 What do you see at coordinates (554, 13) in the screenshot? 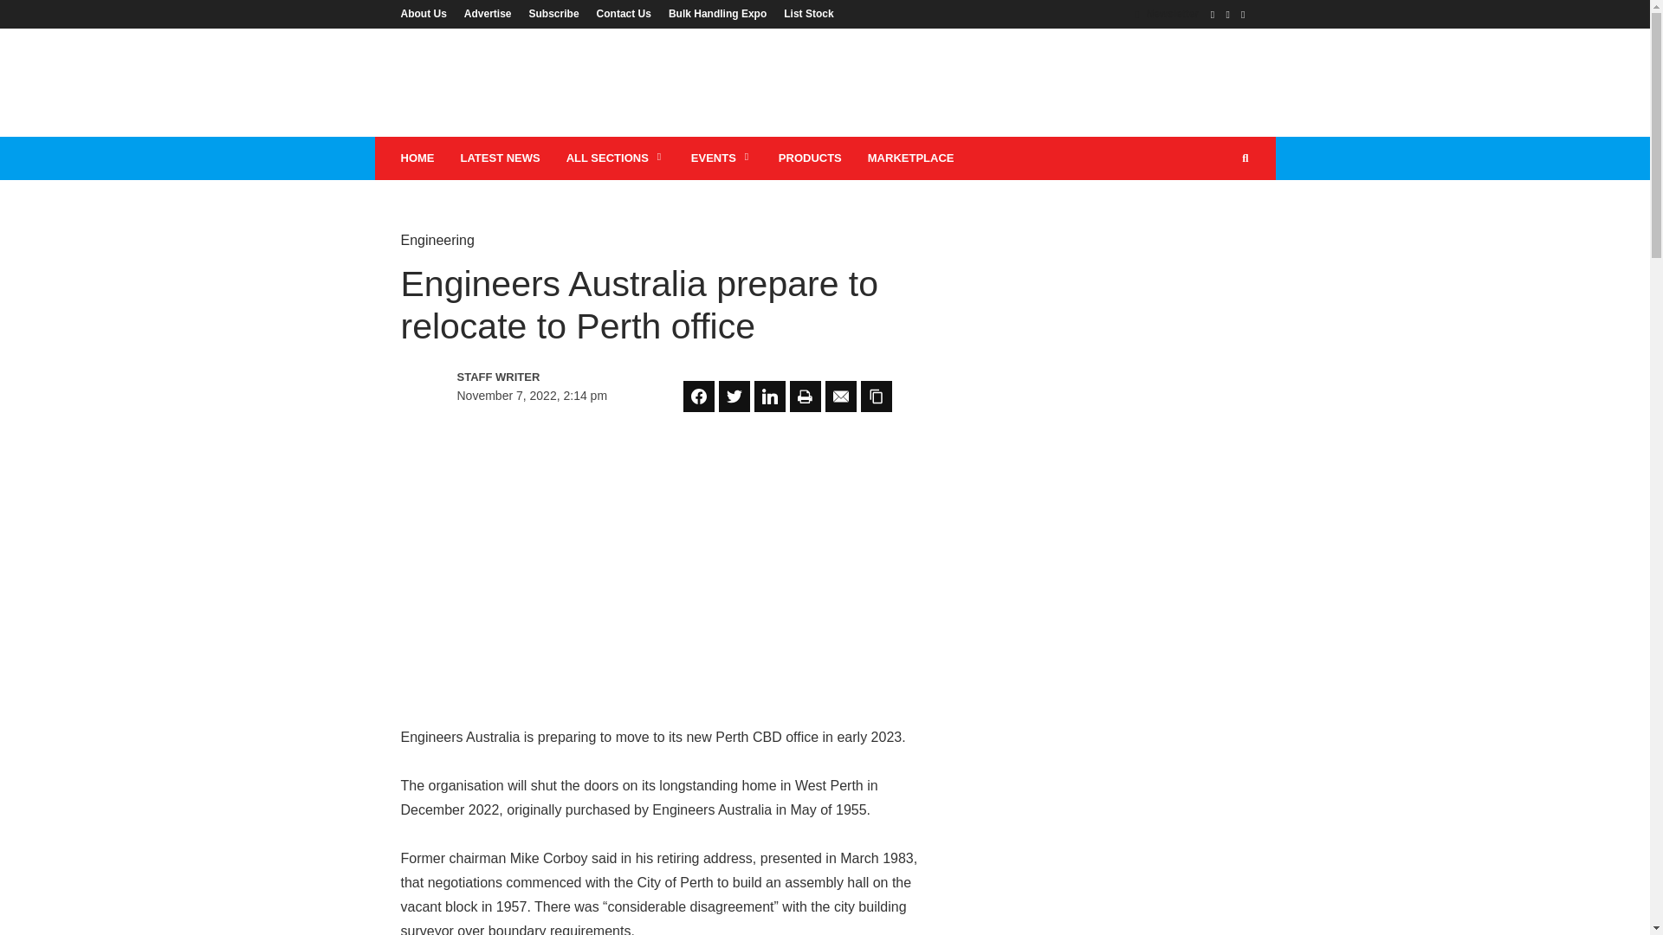
I see `Subscribe` at bounding box center [554, 13].